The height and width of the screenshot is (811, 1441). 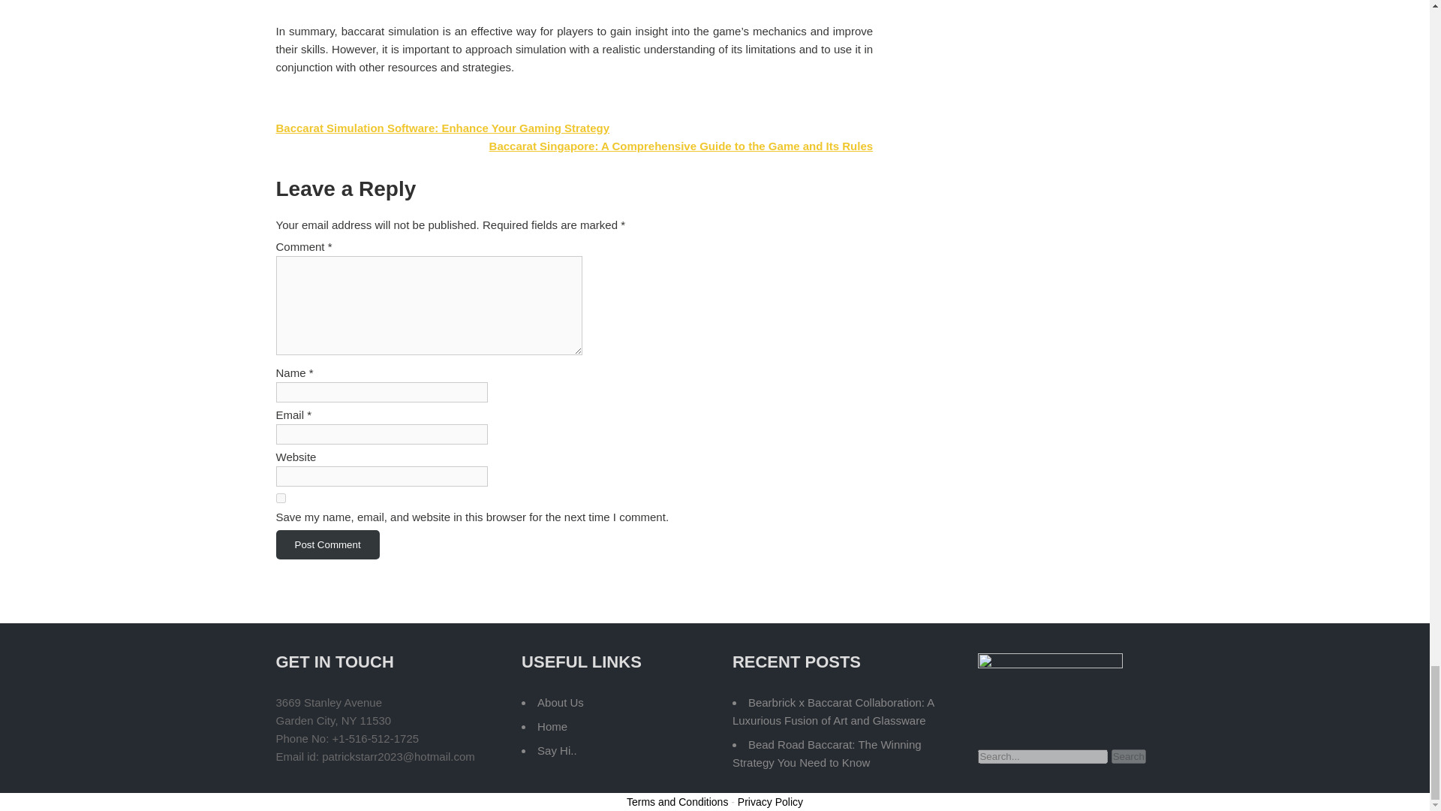 I want to click on About Us, so click(x=560, y=701).